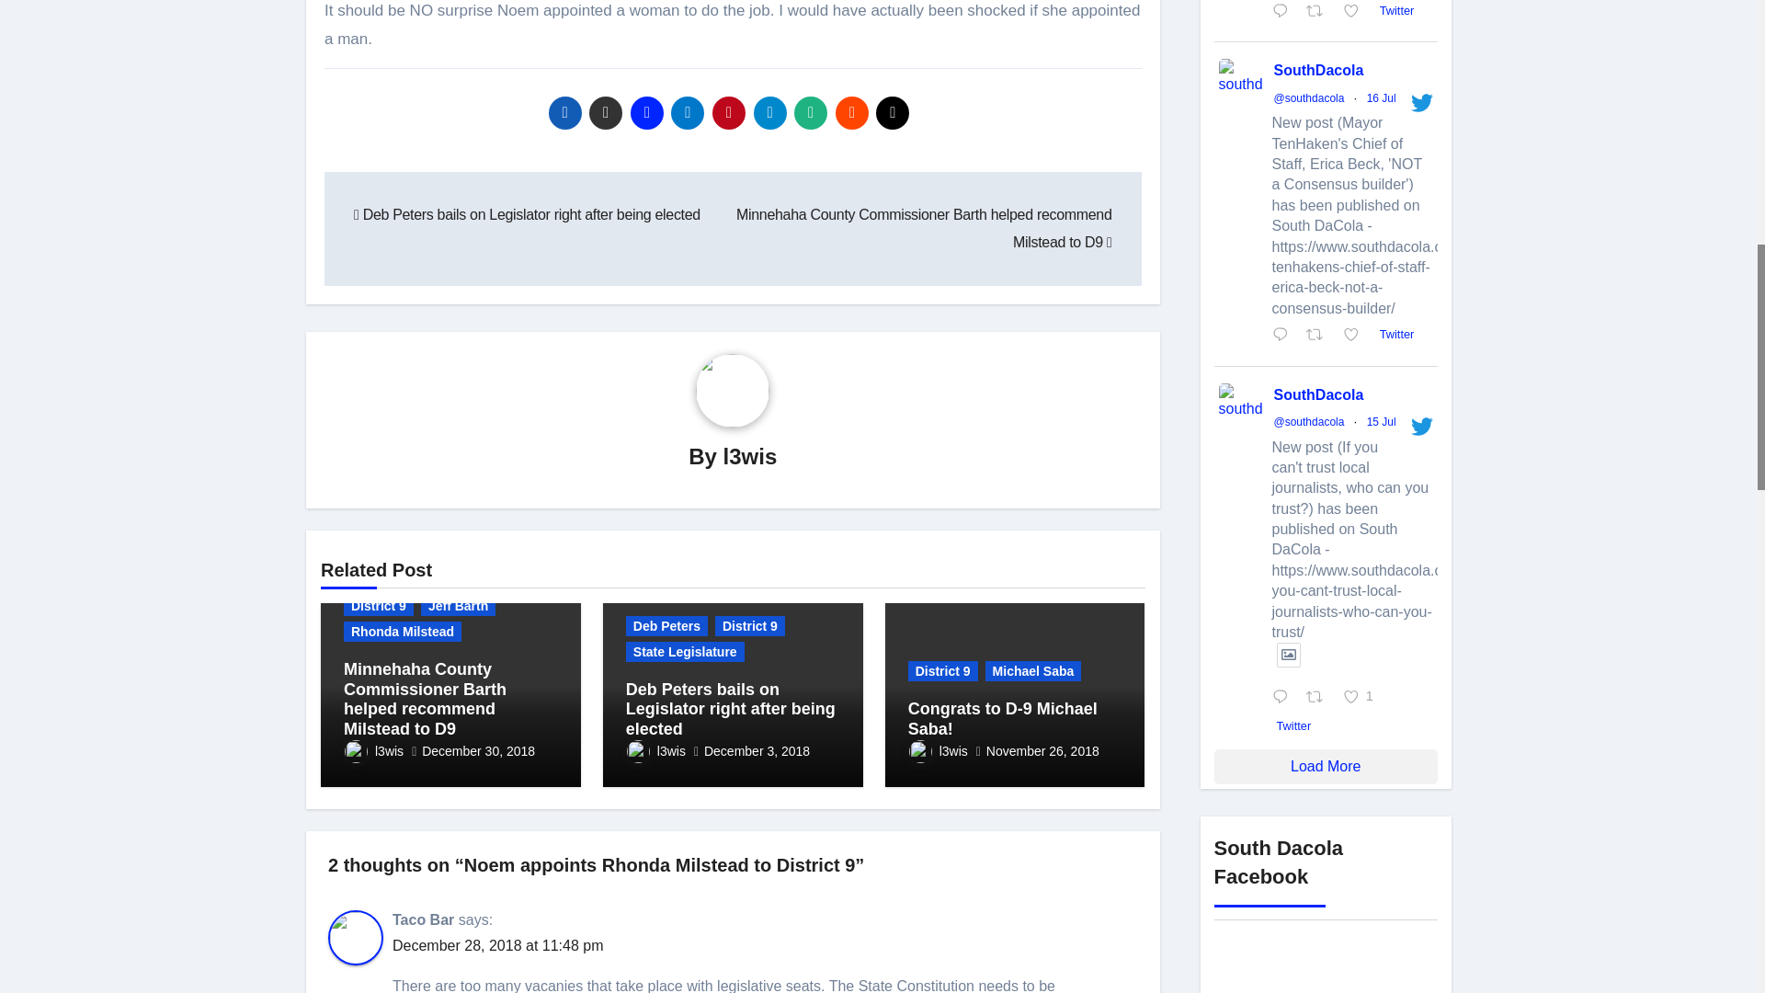 The width and height of the screenshot is (1765, 993). I want to click on Jeff Barth, so click(458, 605).